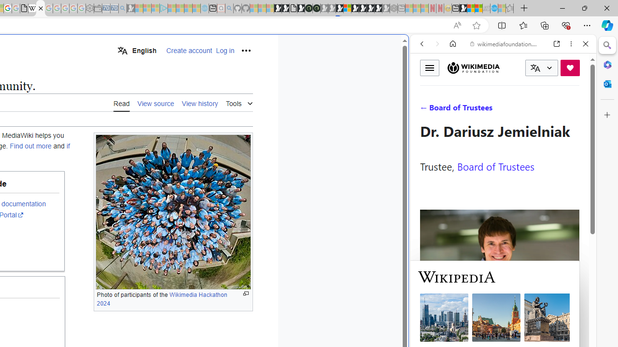 This screenshot has height=347, width=618. I want to click on Search Filter, WEB, so click(426, 110).